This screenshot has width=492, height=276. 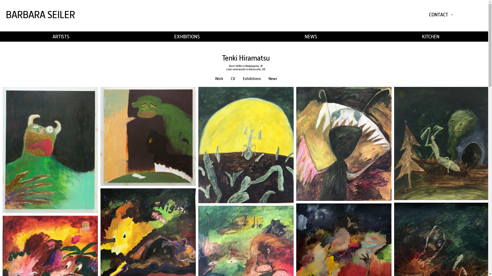 I want to click on BARBARA SEILER, so click(x=40, y=15).